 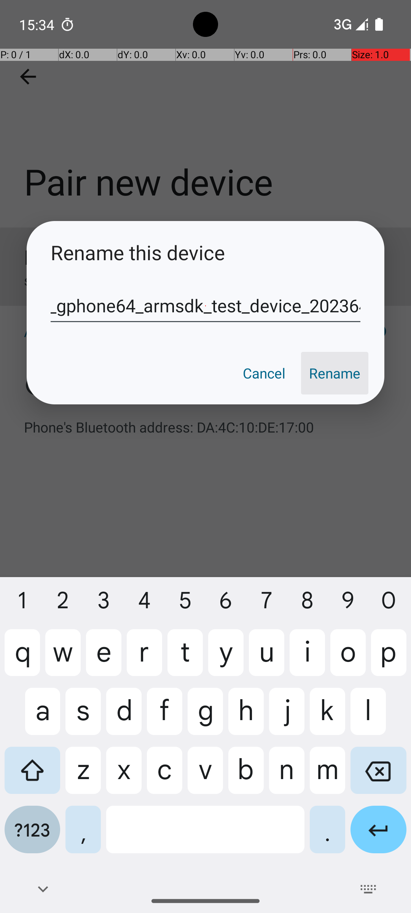 I want to click on sdk_gphone64_armsdk_test_device_202364, so click(x=205, y=306).